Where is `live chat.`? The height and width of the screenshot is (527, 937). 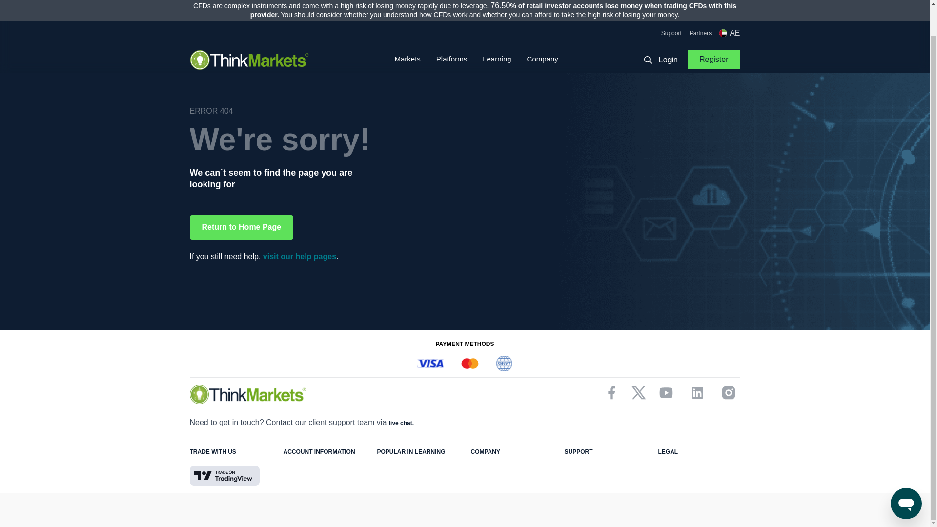
live chat. is located at coordinates (401, 423).